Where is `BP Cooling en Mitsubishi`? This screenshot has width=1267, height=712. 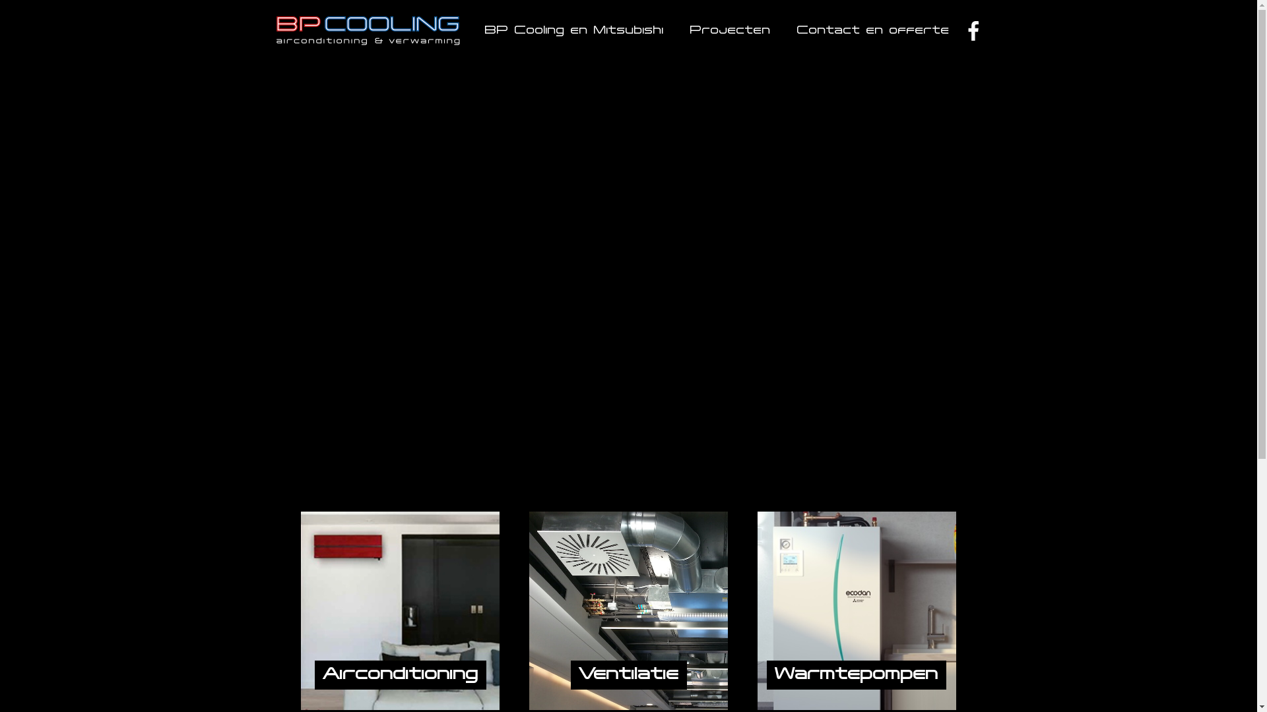
BP Cooling en Mitsubishi is located at coordinates (574, 32).